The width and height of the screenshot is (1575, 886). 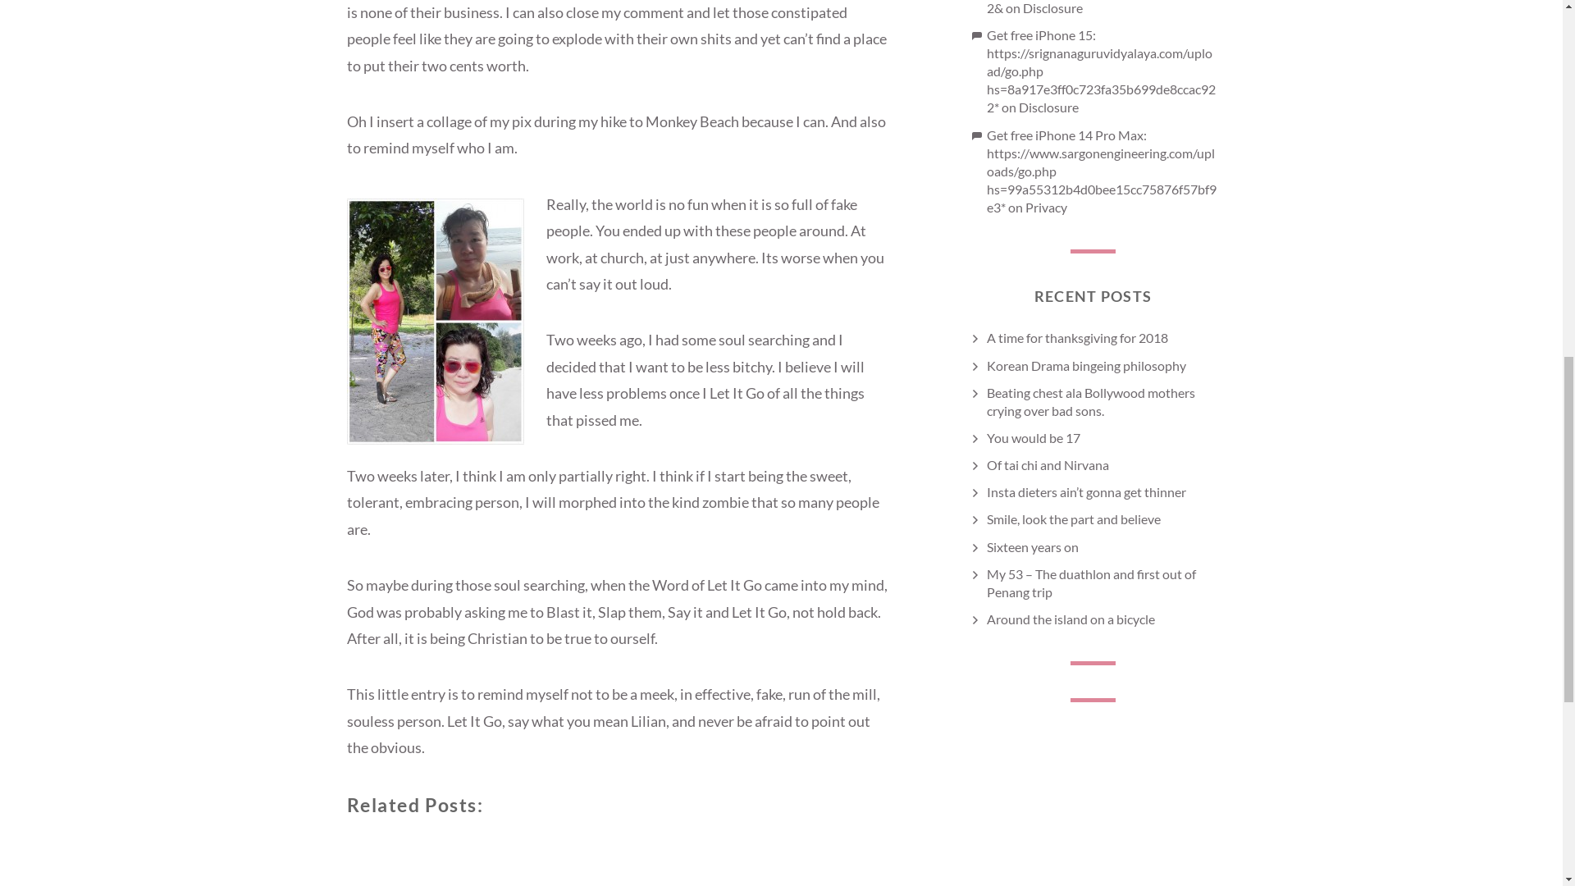 What do you see at coordinates (1085, 365) in the screenshot?
I see `Korean Drama bingeing philosophy` at bounding box center [1085, 365].